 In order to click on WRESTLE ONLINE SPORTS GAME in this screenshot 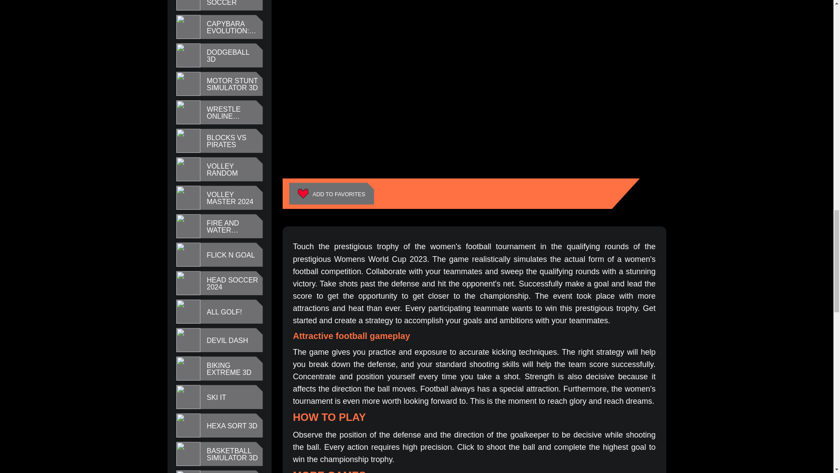, I will do `click(232, 113)`.